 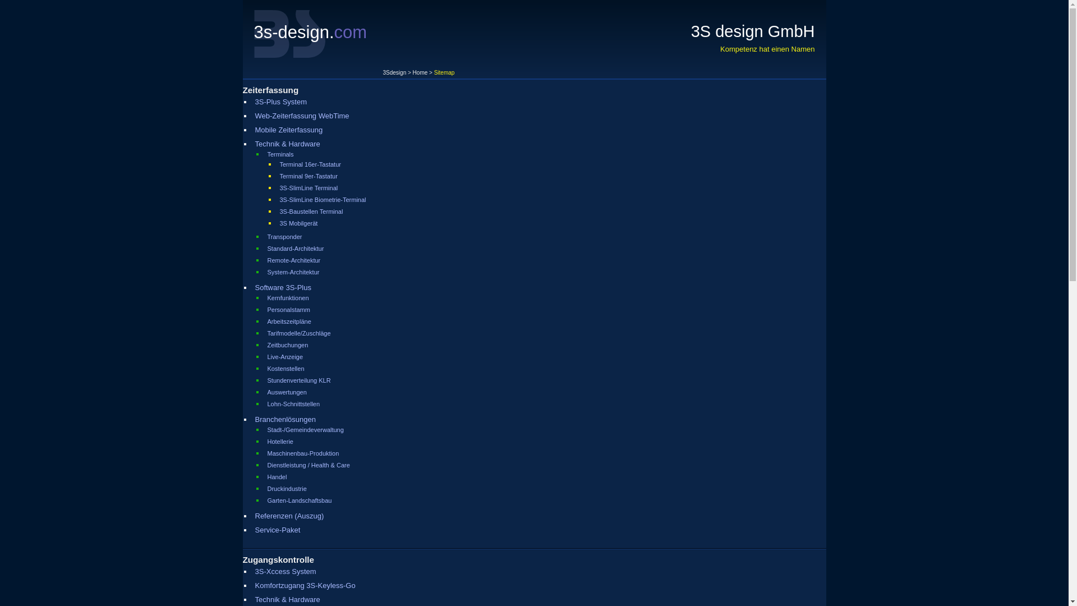 I want to click on Technik & Hardware, so click(x=287, y=599).